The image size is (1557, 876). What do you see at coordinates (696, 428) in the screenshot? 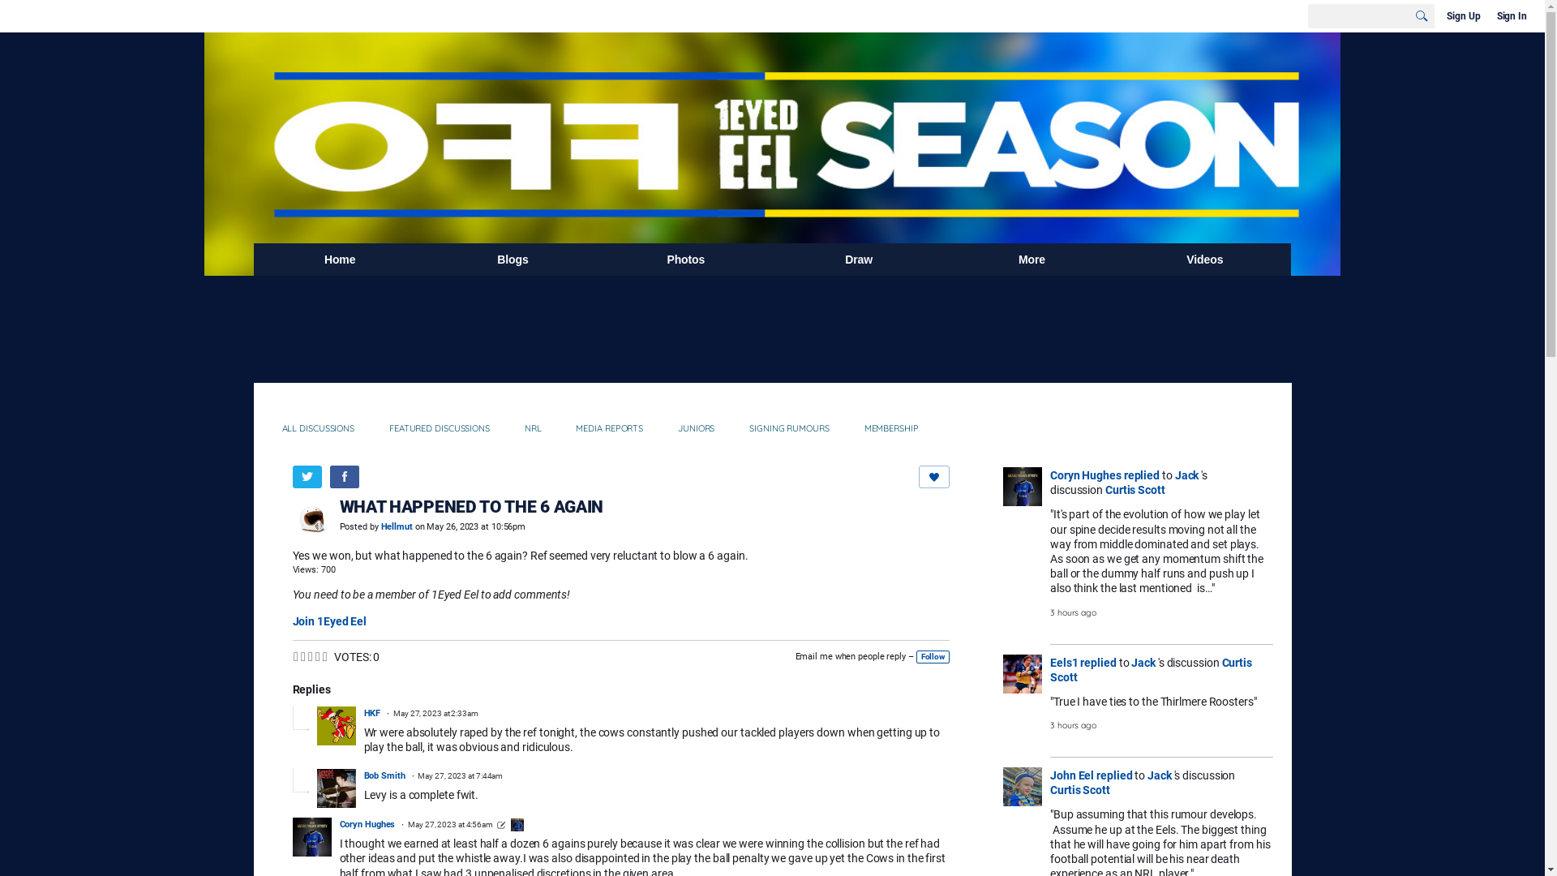
I see `JUNIORS` at bounding box center [696, 428].